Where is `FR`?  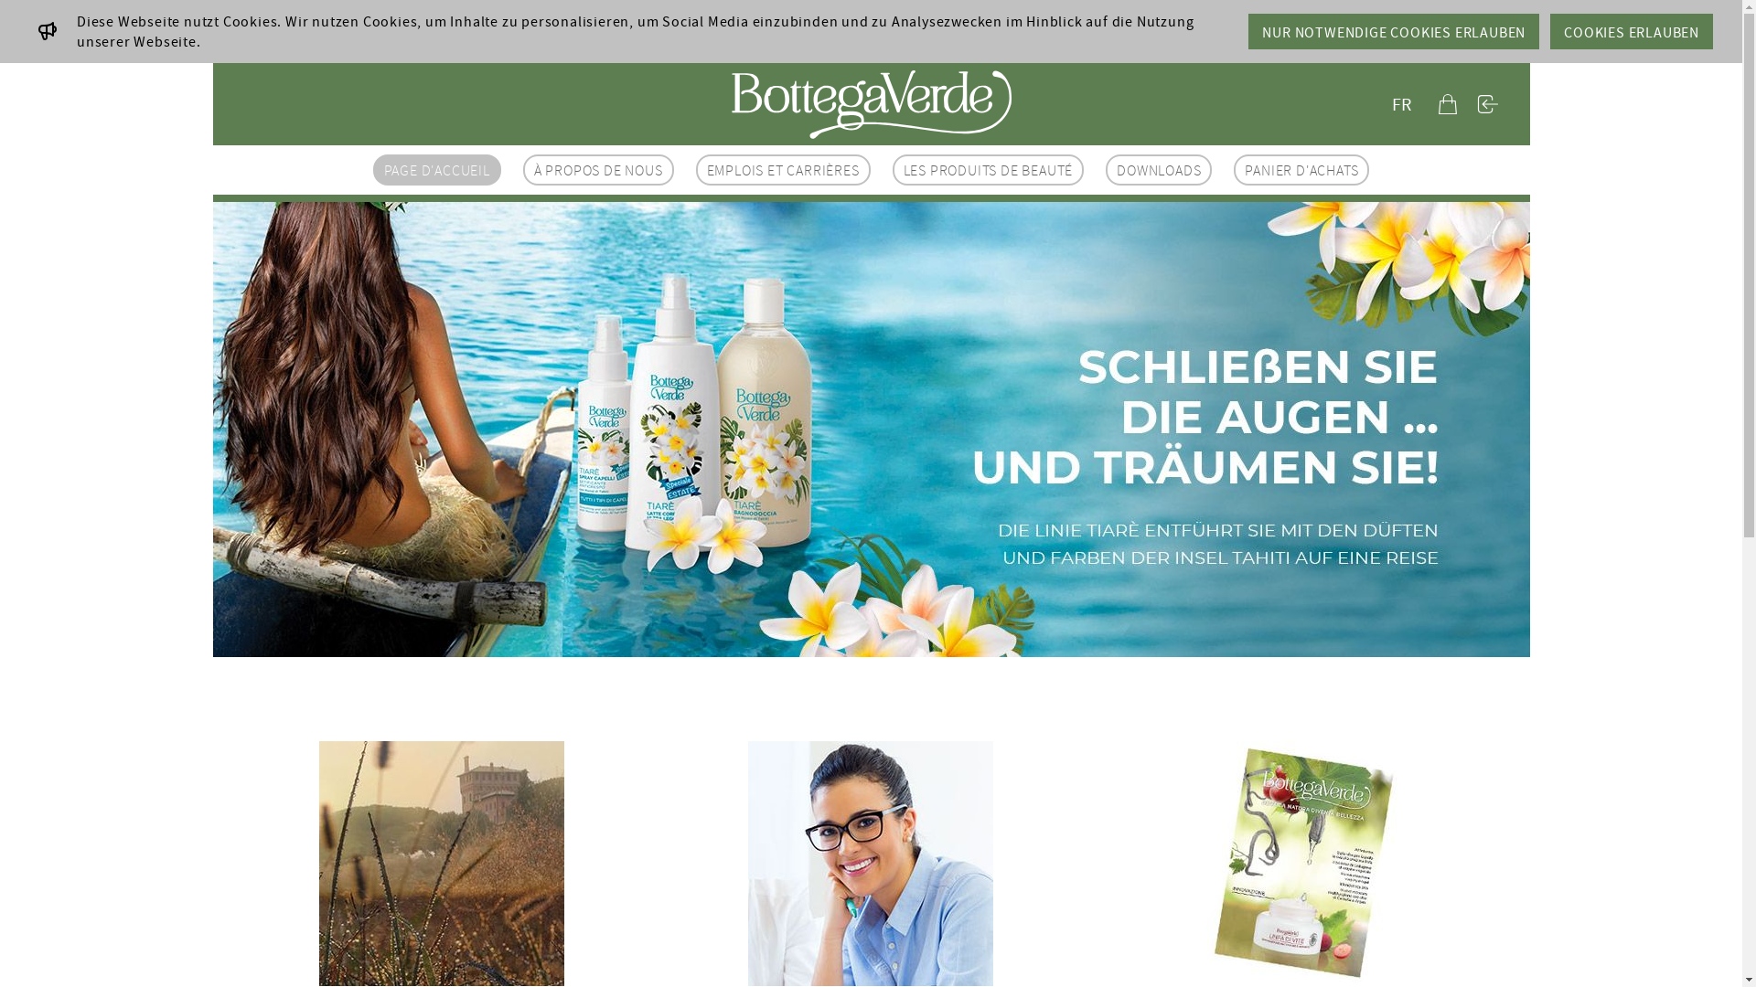 FR is located at coordinates (1401, 104).